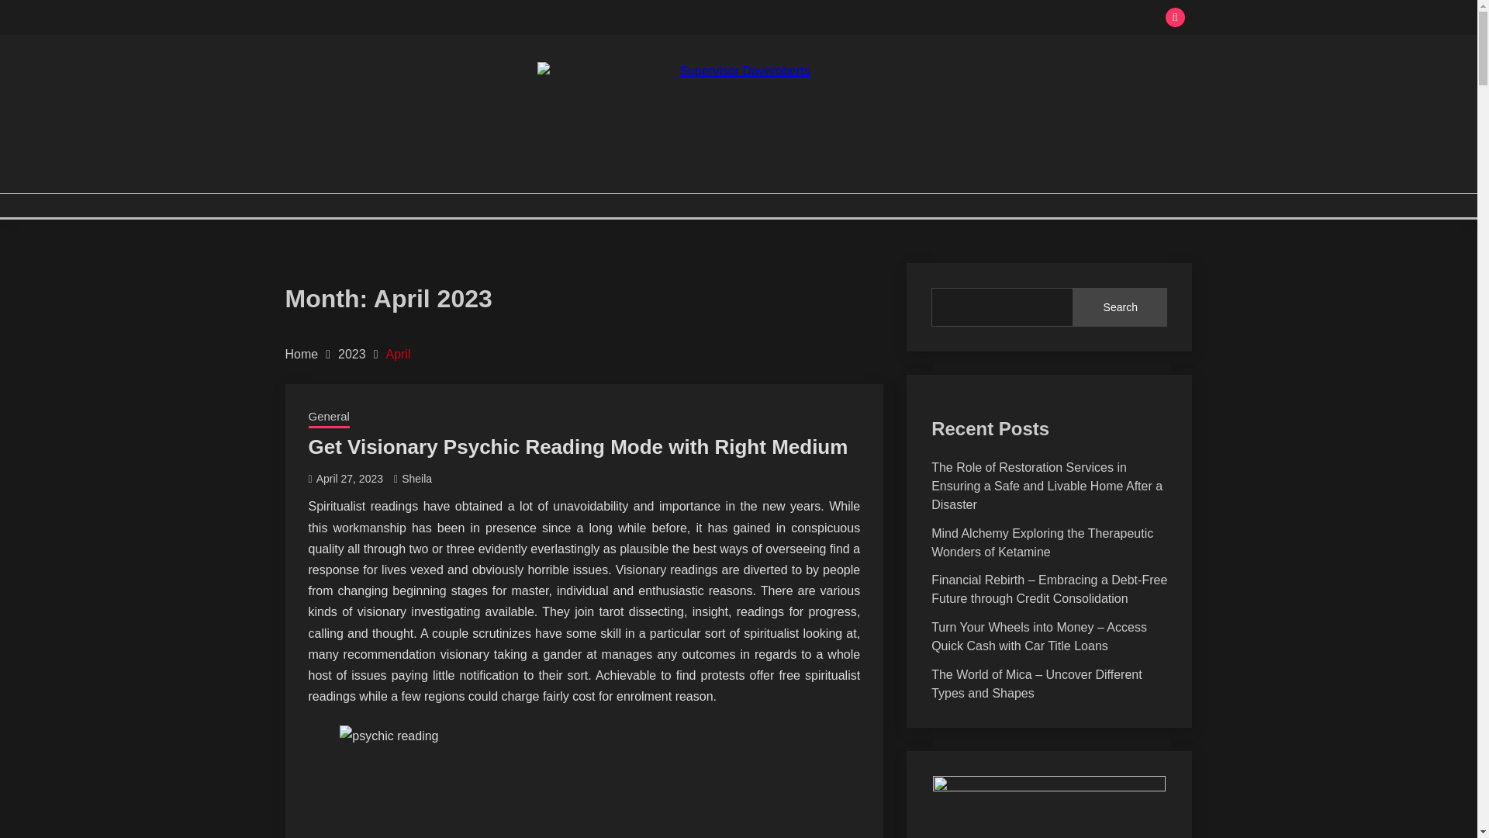  I want to click on Get Visionary Psychic Reading Mode with Right Medium, so click(579, 446).